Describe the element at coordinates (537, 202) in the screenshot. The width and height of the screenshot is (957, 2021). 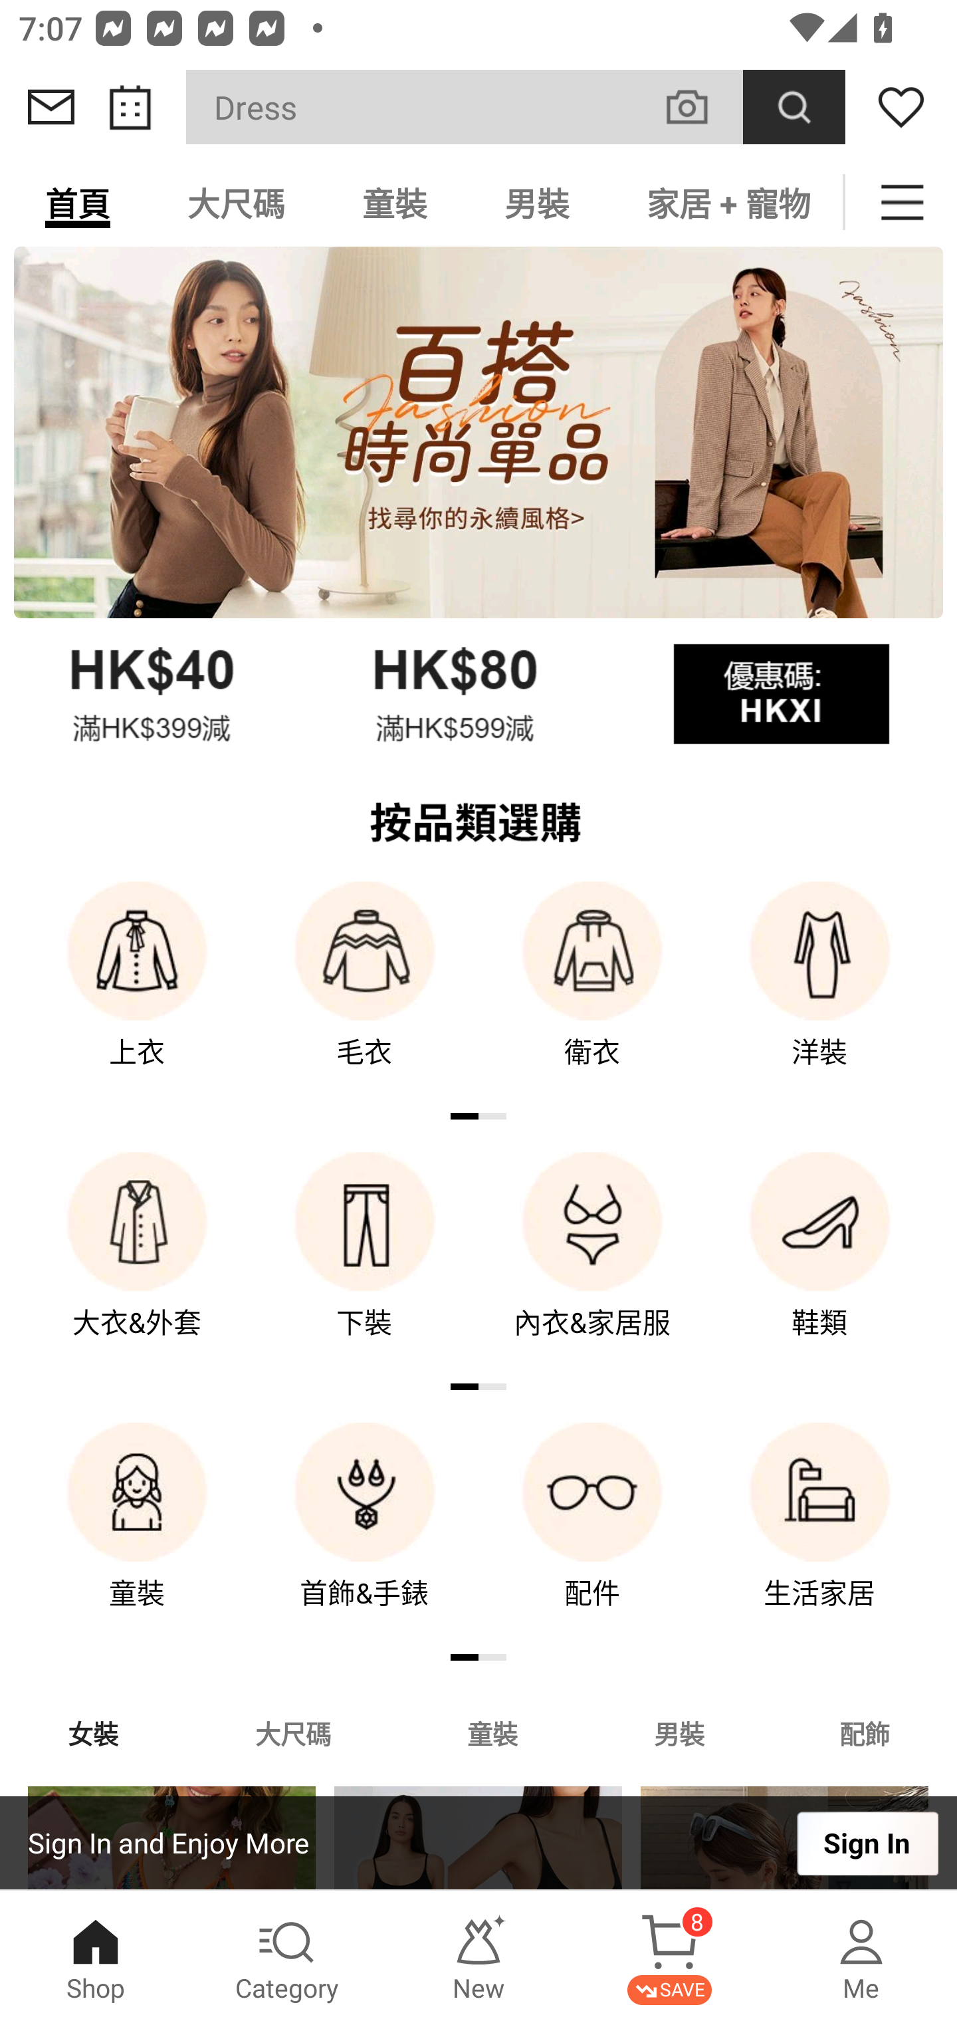
I see `男裝` at that location.